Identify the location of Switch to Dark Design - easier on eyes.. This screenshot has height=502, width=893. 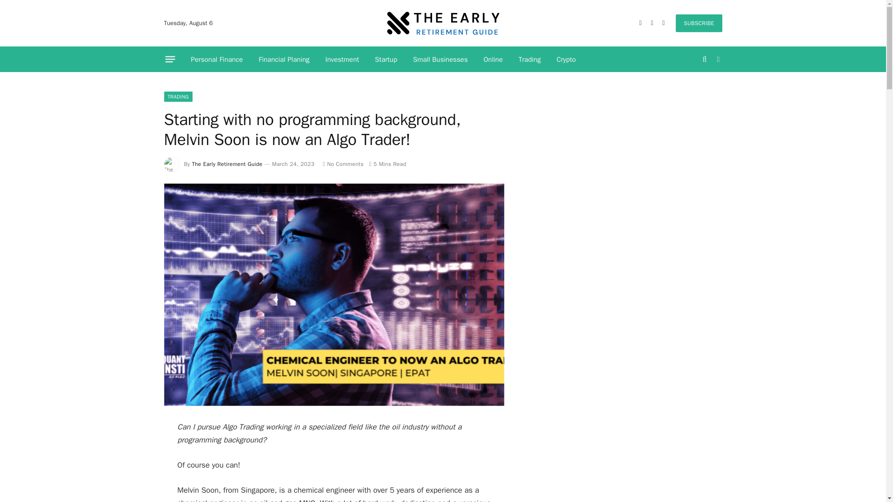
(717, 59).